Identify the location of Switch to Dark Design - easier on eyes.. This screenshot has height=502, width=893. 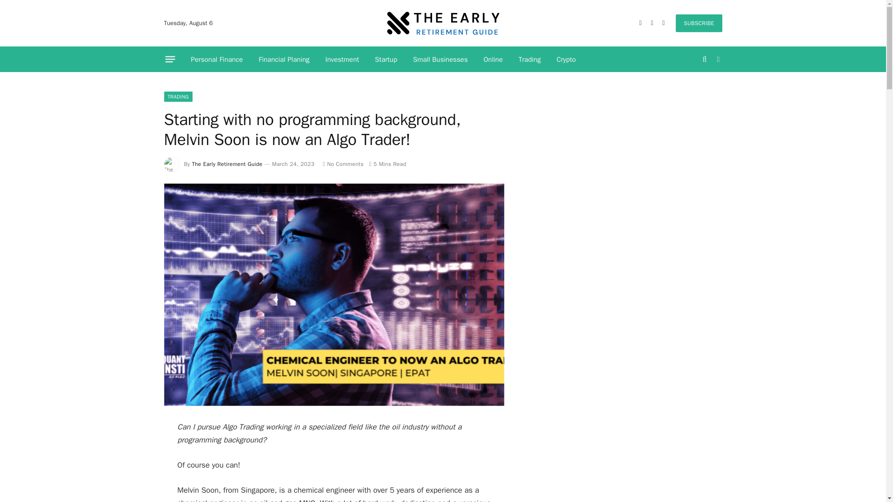
(717, 59).